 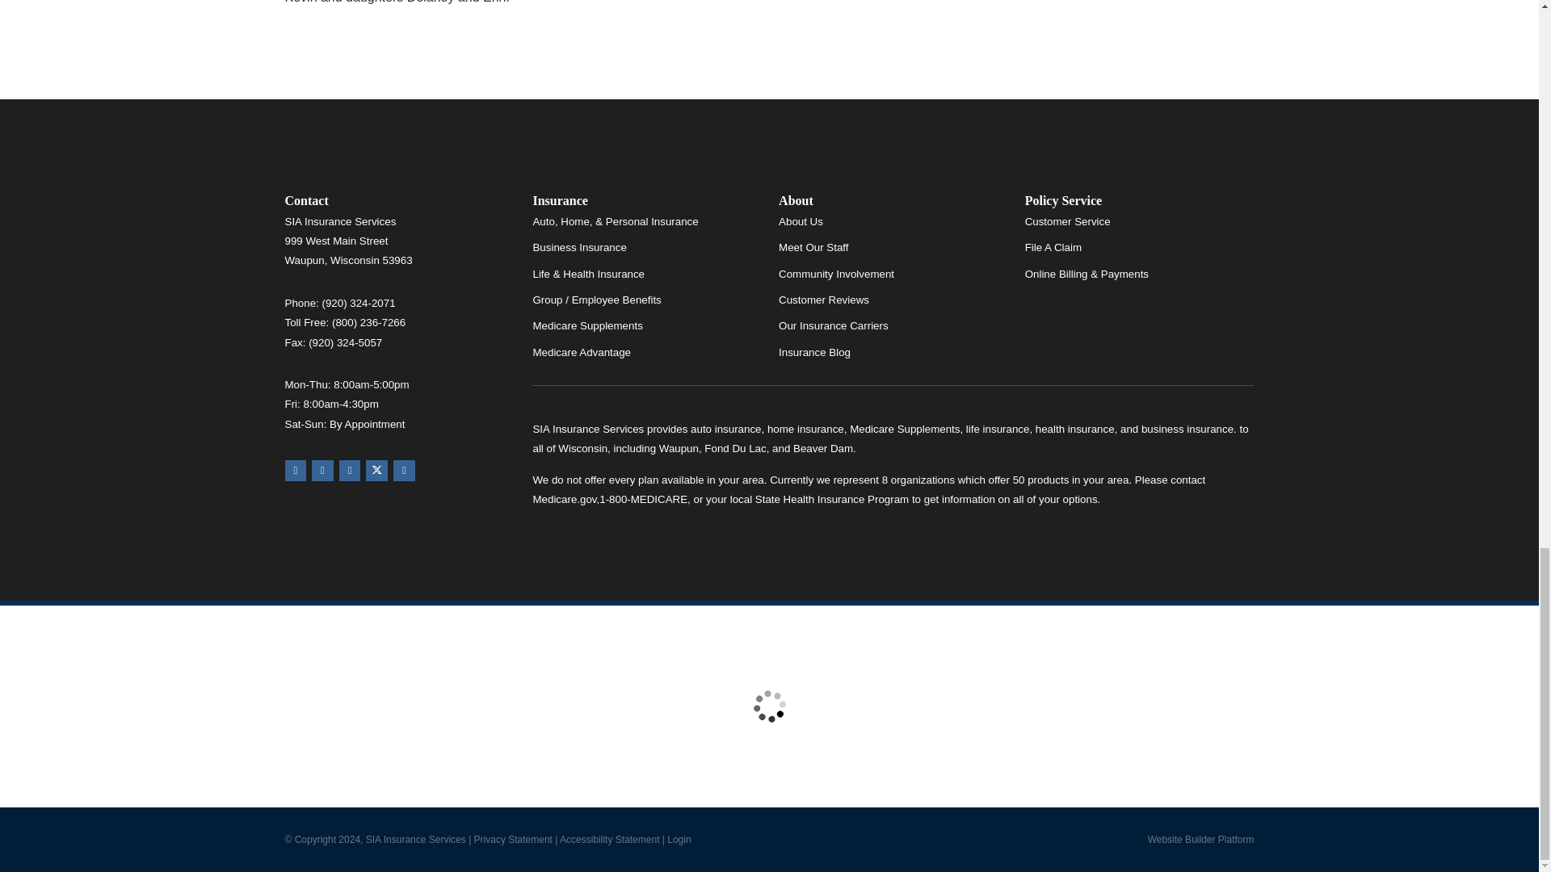 I want to click on Yelp, so click(x=322, y=472).